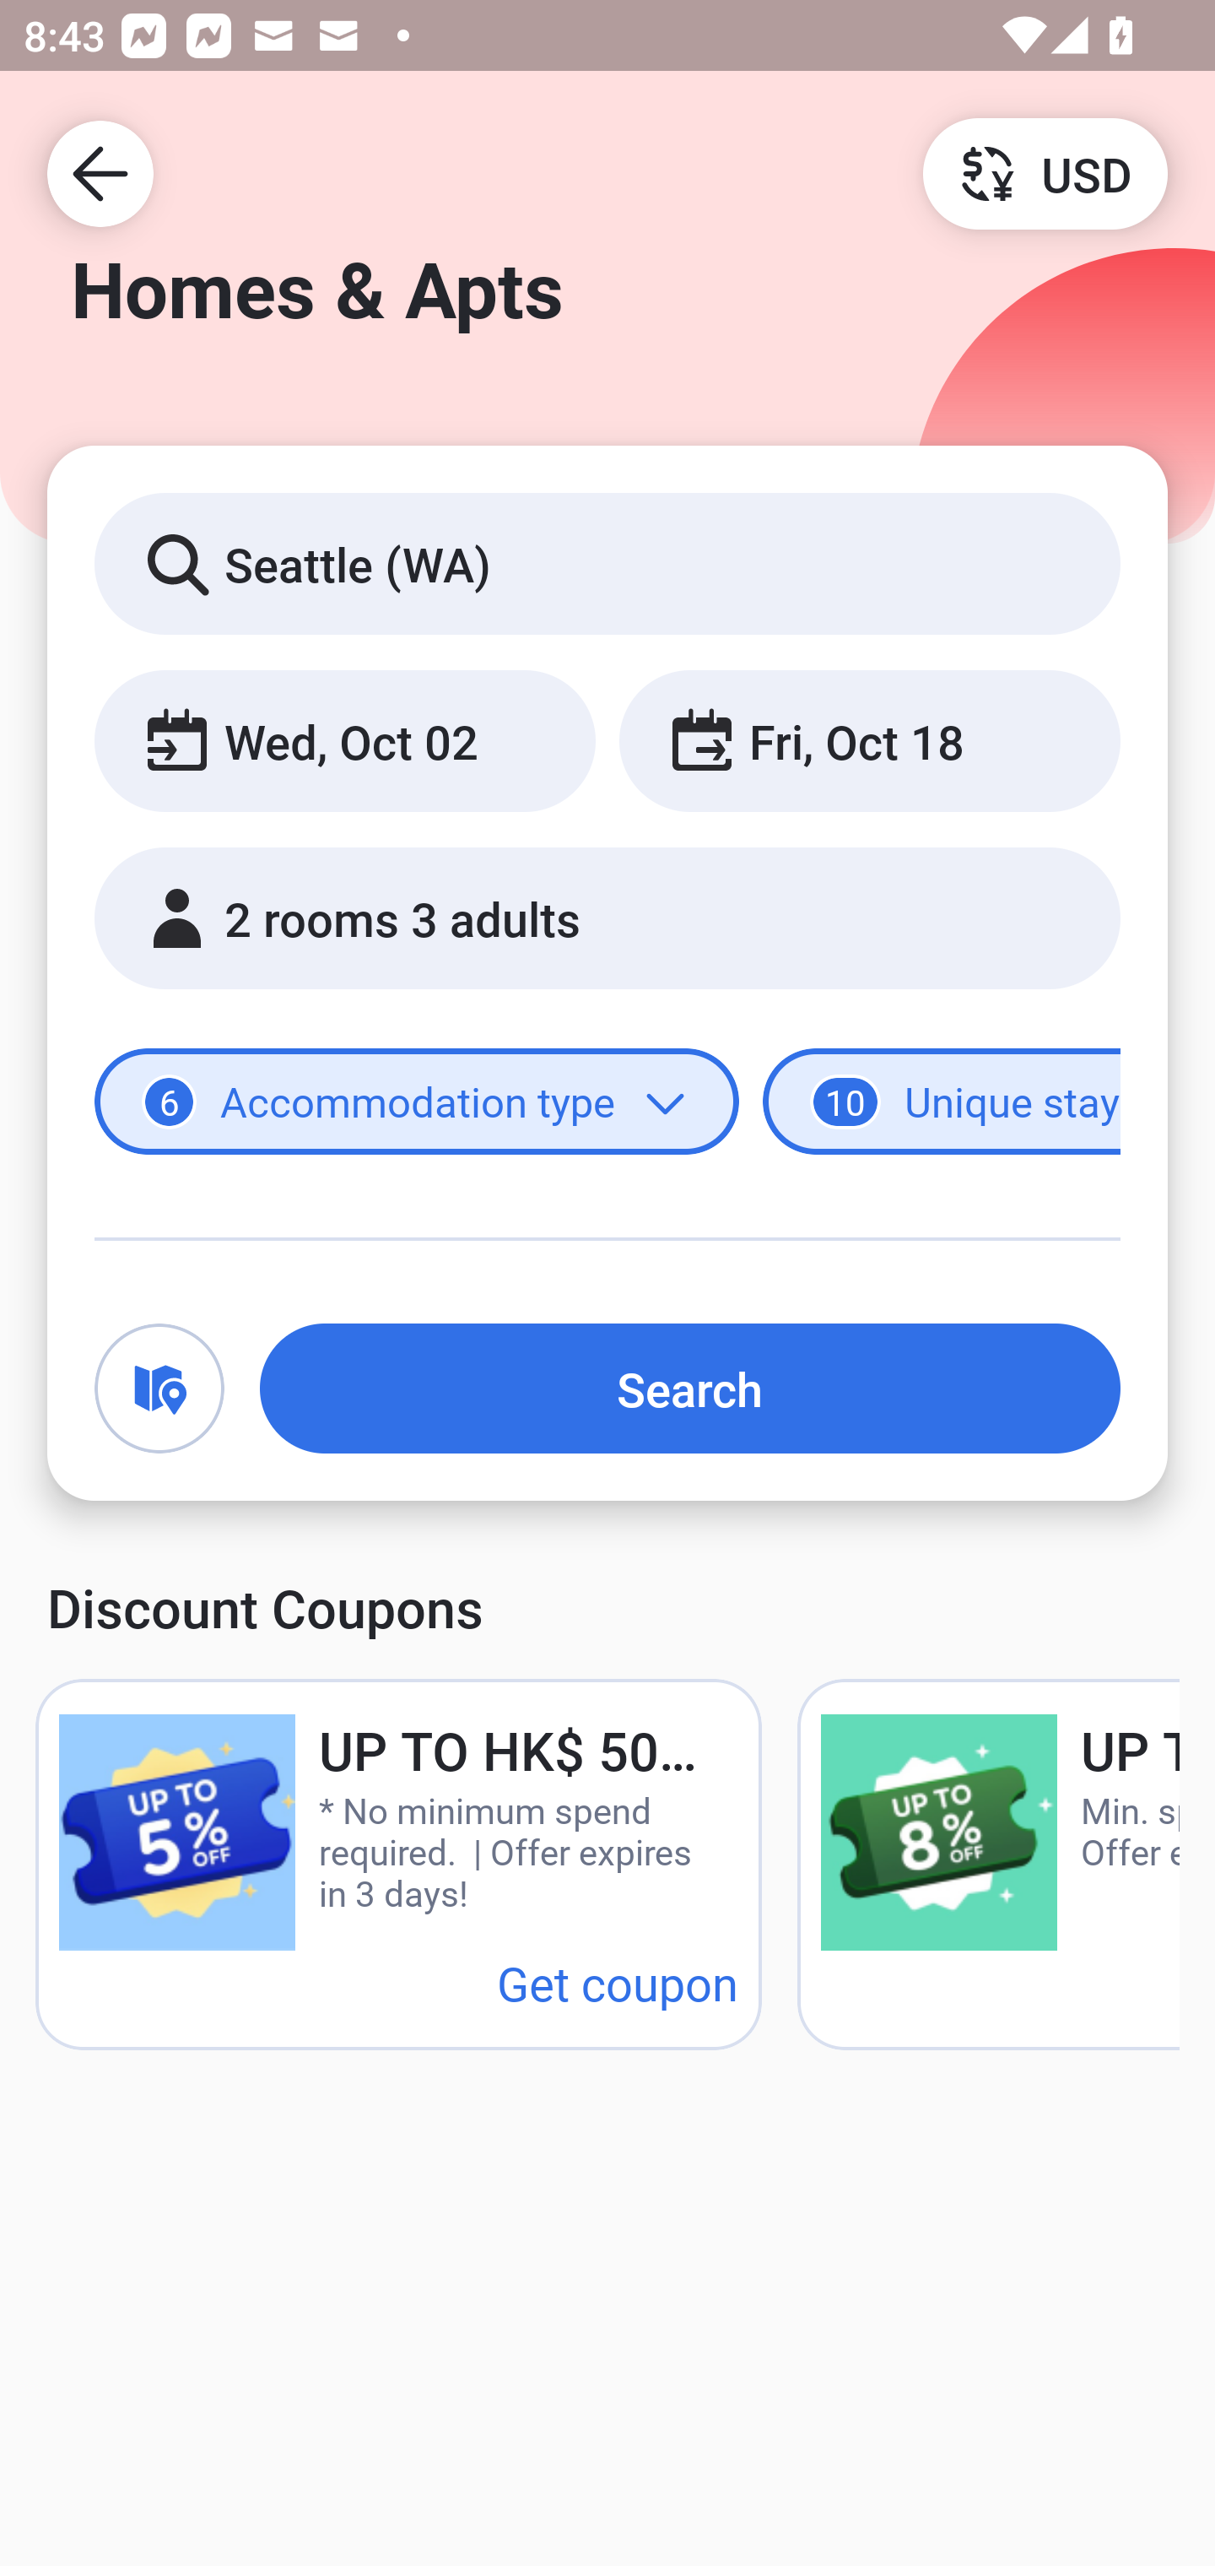  Describe the element at coordinates (690, 1388) in the screenshot. I see `Search` at that location.